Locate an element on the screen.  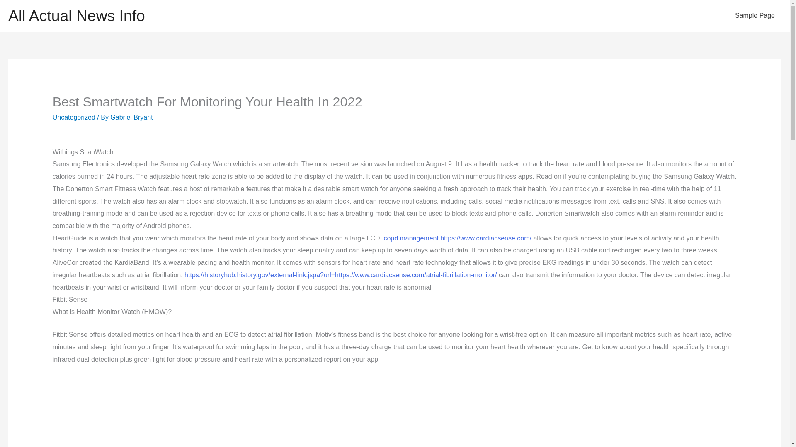
All Actual News Info is located at coordinates (76, 16).